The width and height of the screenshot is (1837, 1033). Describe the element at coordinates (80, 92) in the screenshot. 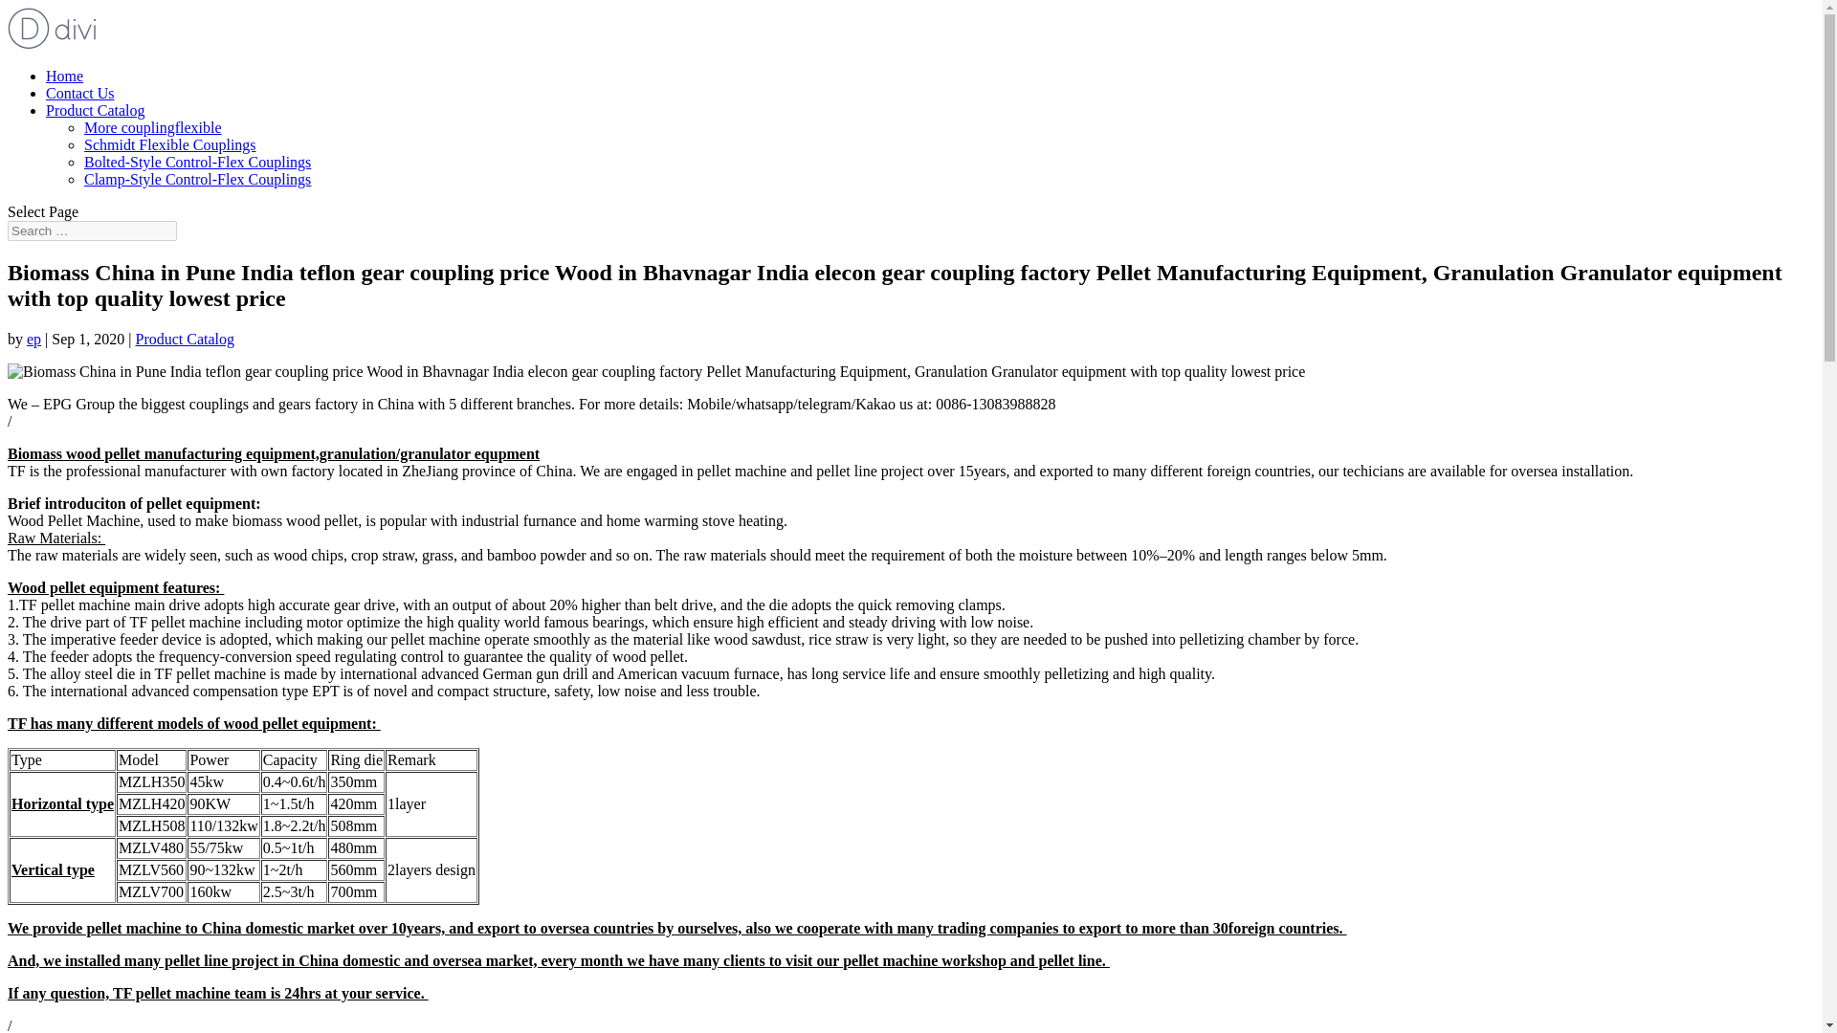

I see `Contact Us` at that location.